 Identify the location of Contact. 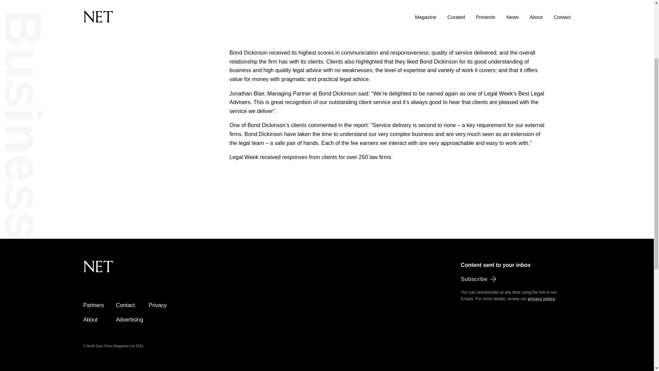
(125, 305).